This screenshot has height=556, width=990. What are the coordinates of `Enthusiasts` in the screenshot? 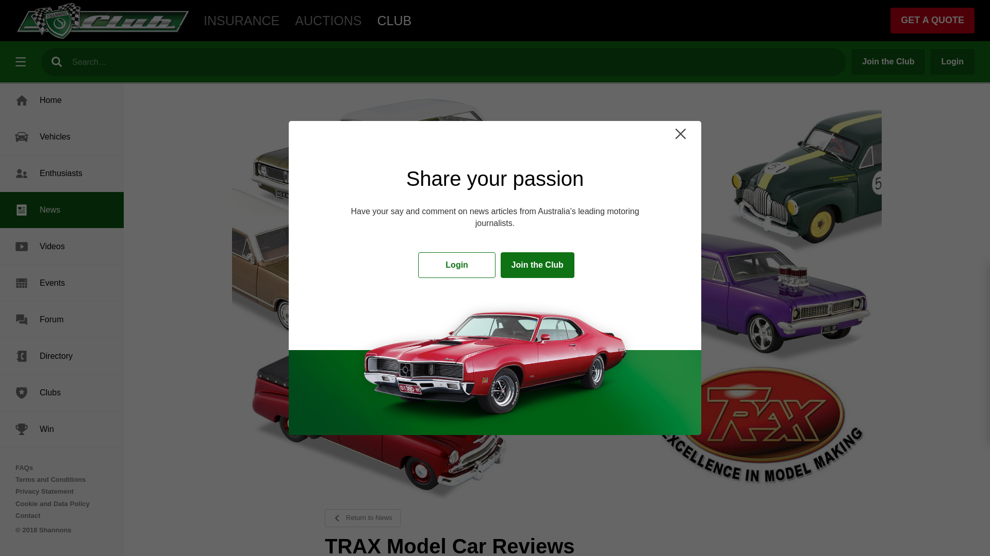 It's located at (62, 173).